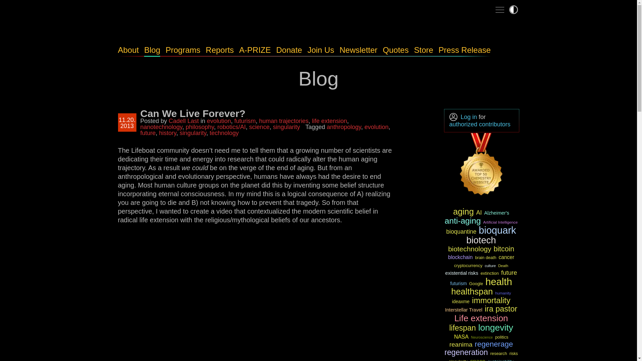 The height and width of the screenshot is (361, 642). What do you see at coordinates (289, 50) in the screenshot?
I see `Donate` at bounding box center [289, 50].